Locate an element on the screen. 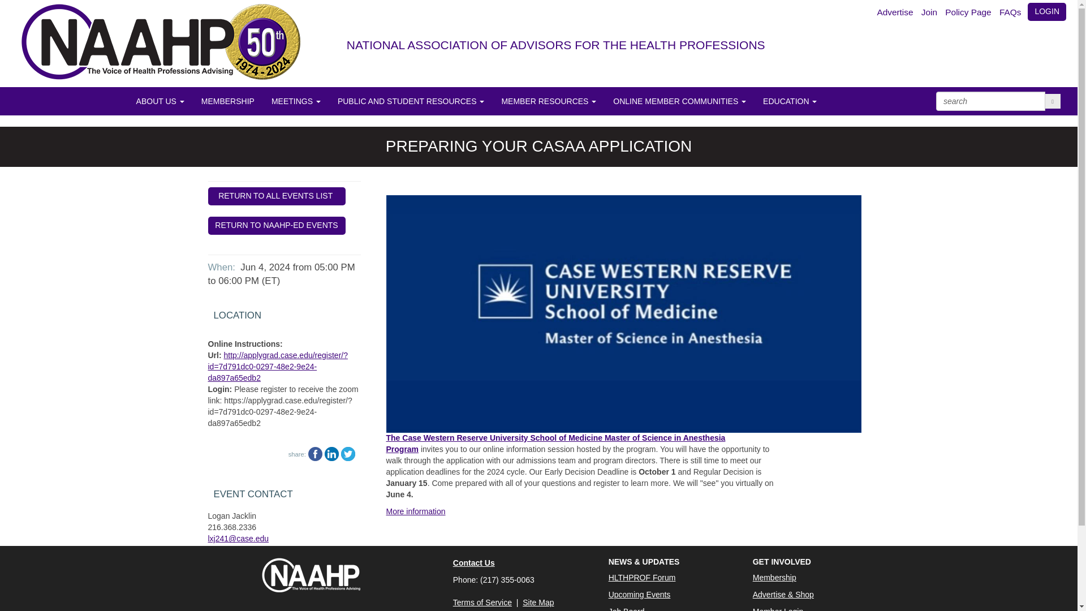 This screenshot has height=611, width=1086. LOGIN is located at coordinates (1046, 11).